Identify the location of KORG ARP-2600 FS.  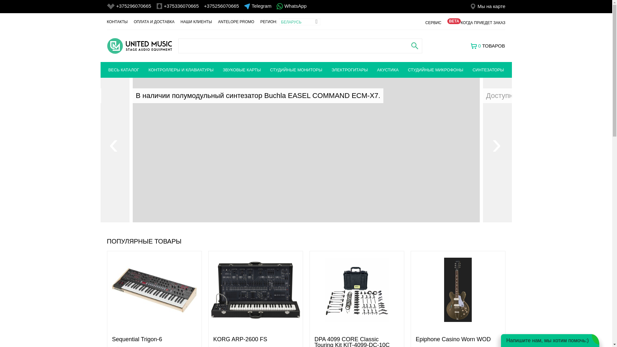
(240, 339).